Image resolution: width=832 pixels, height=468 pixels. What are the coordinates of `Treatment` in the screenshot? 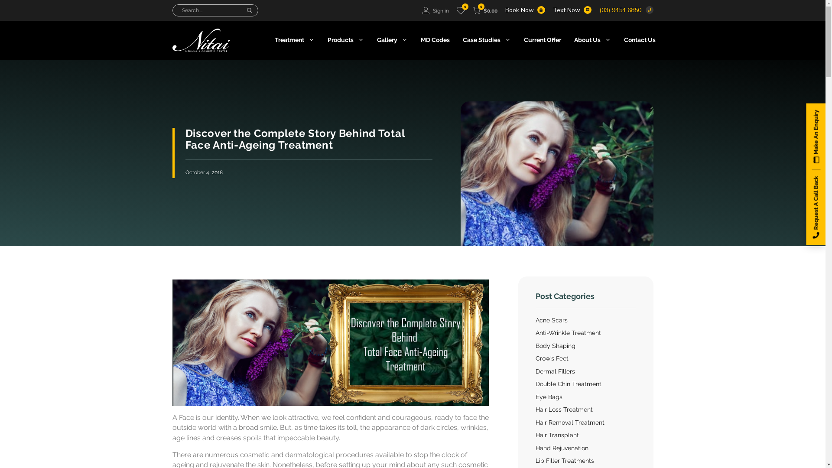 It's located at (294, 40).